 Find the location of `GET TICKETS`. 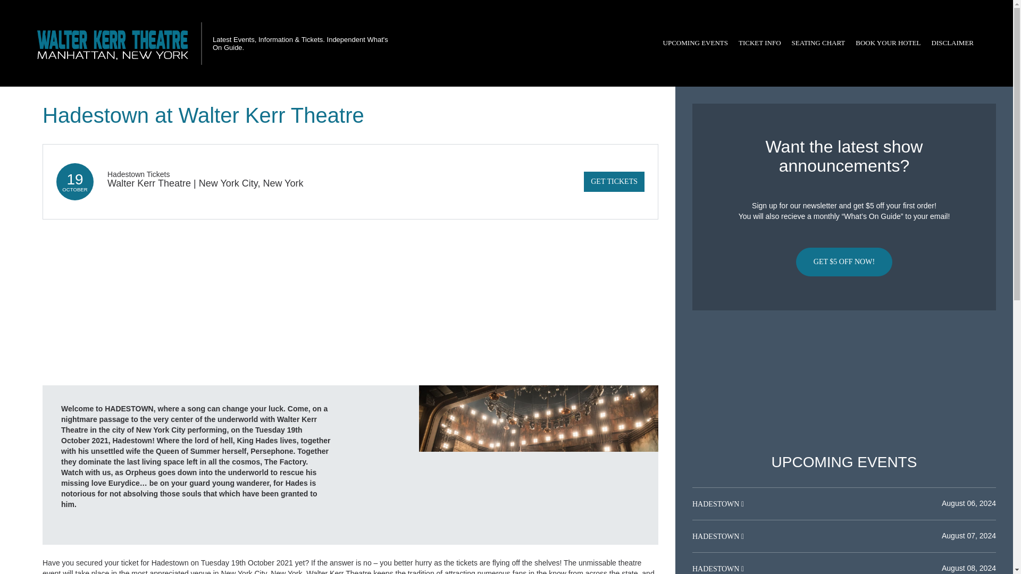

GET TICKETS is located at coordinates (614, 181).